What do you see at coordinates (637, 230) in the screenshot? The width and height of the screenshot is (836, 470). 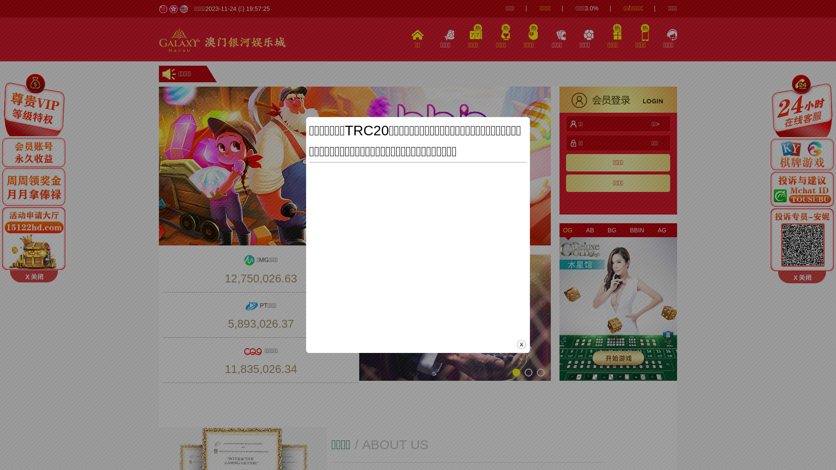 I see `BBIN` at bounding box center [637, 230].